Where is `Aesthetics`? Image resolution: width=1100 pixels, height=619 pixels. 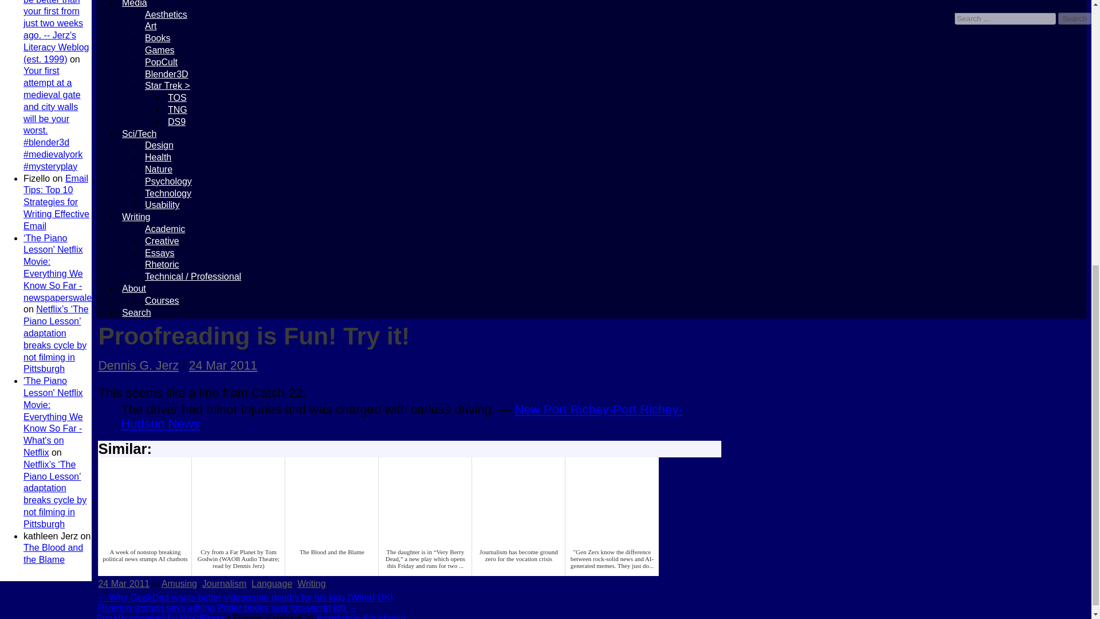
Aesthetics is located at coordinates (166, 14).